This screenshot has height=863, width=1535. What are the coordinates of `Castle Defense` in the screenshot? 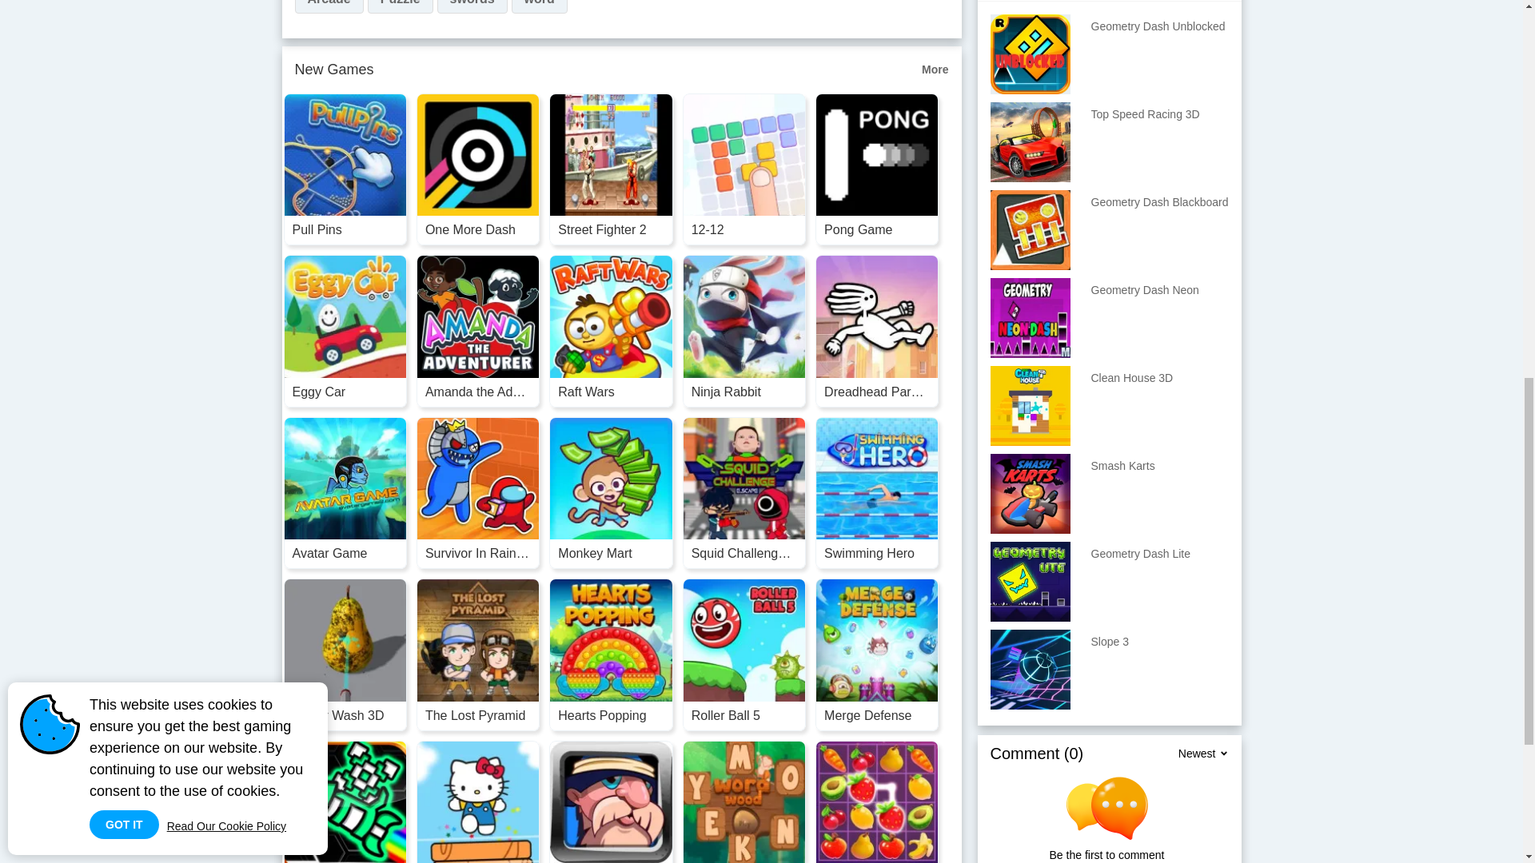 It's located at (611, 801).